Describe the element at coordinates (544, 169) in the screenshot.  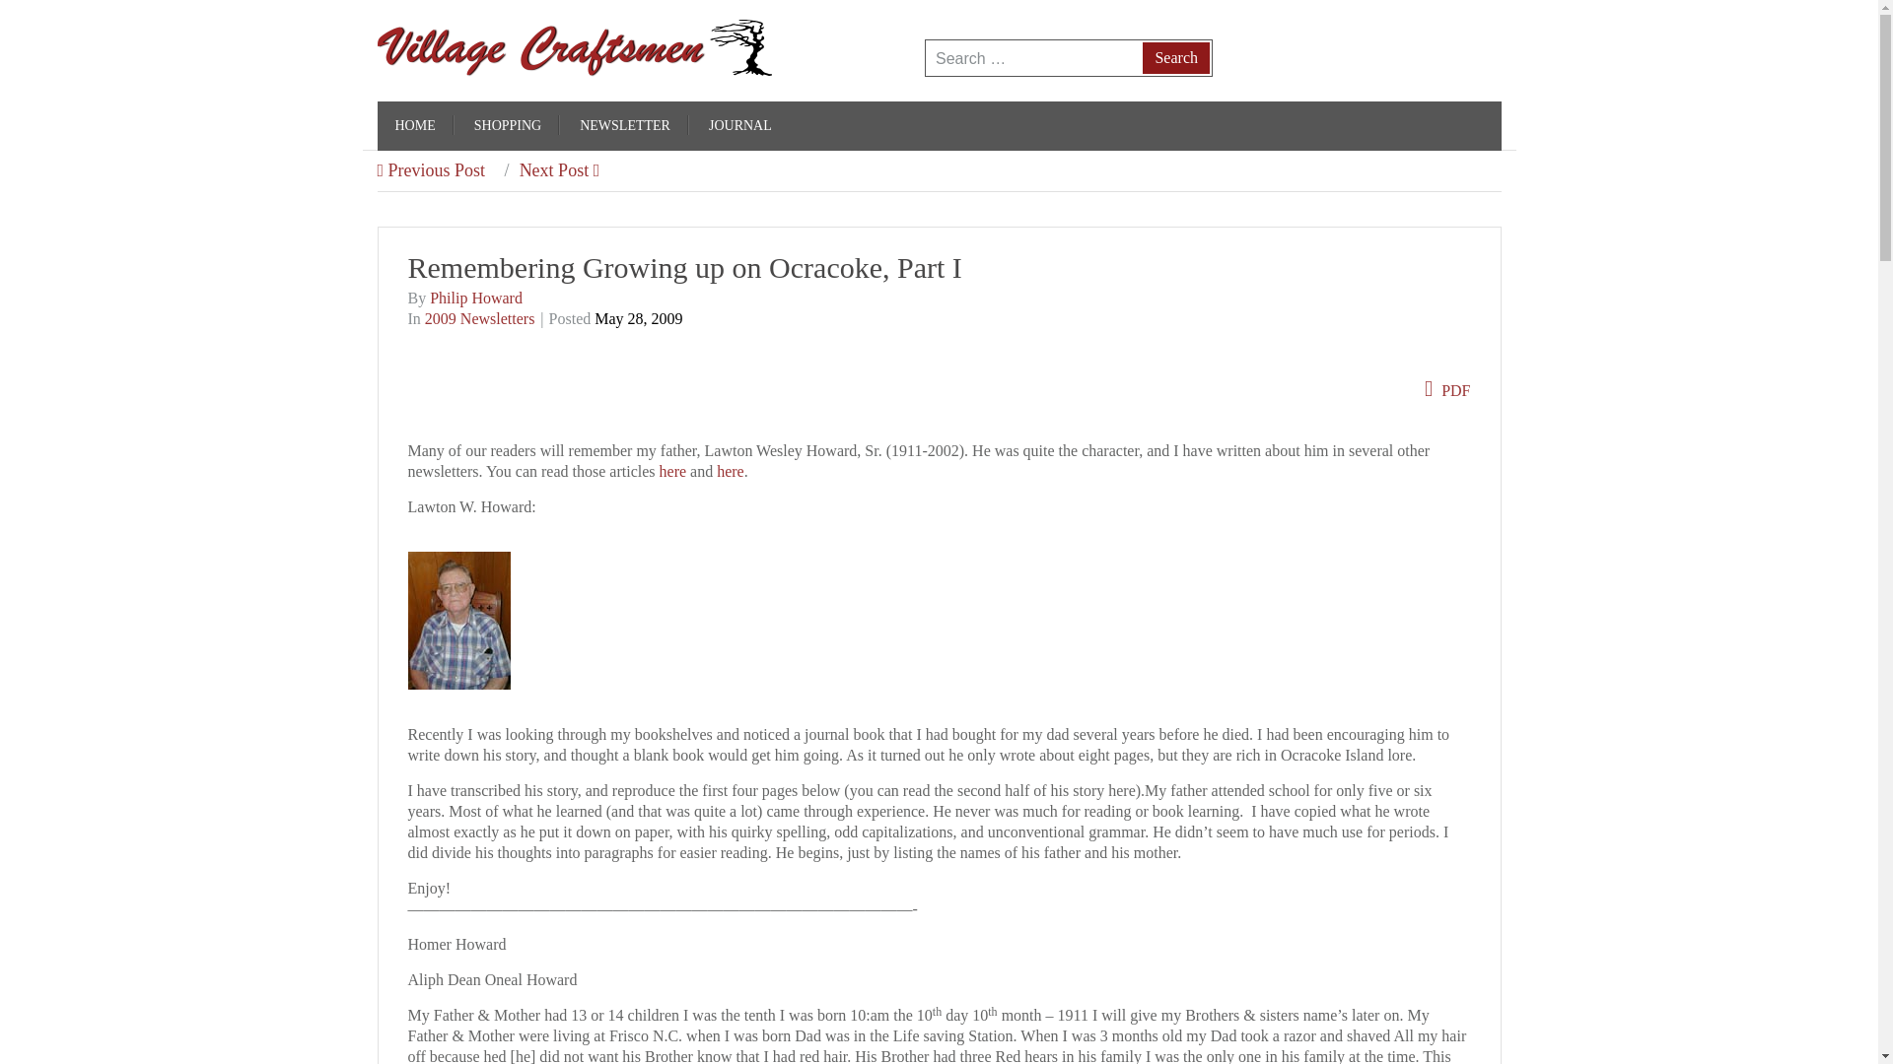
I see `Next Post` at that location.